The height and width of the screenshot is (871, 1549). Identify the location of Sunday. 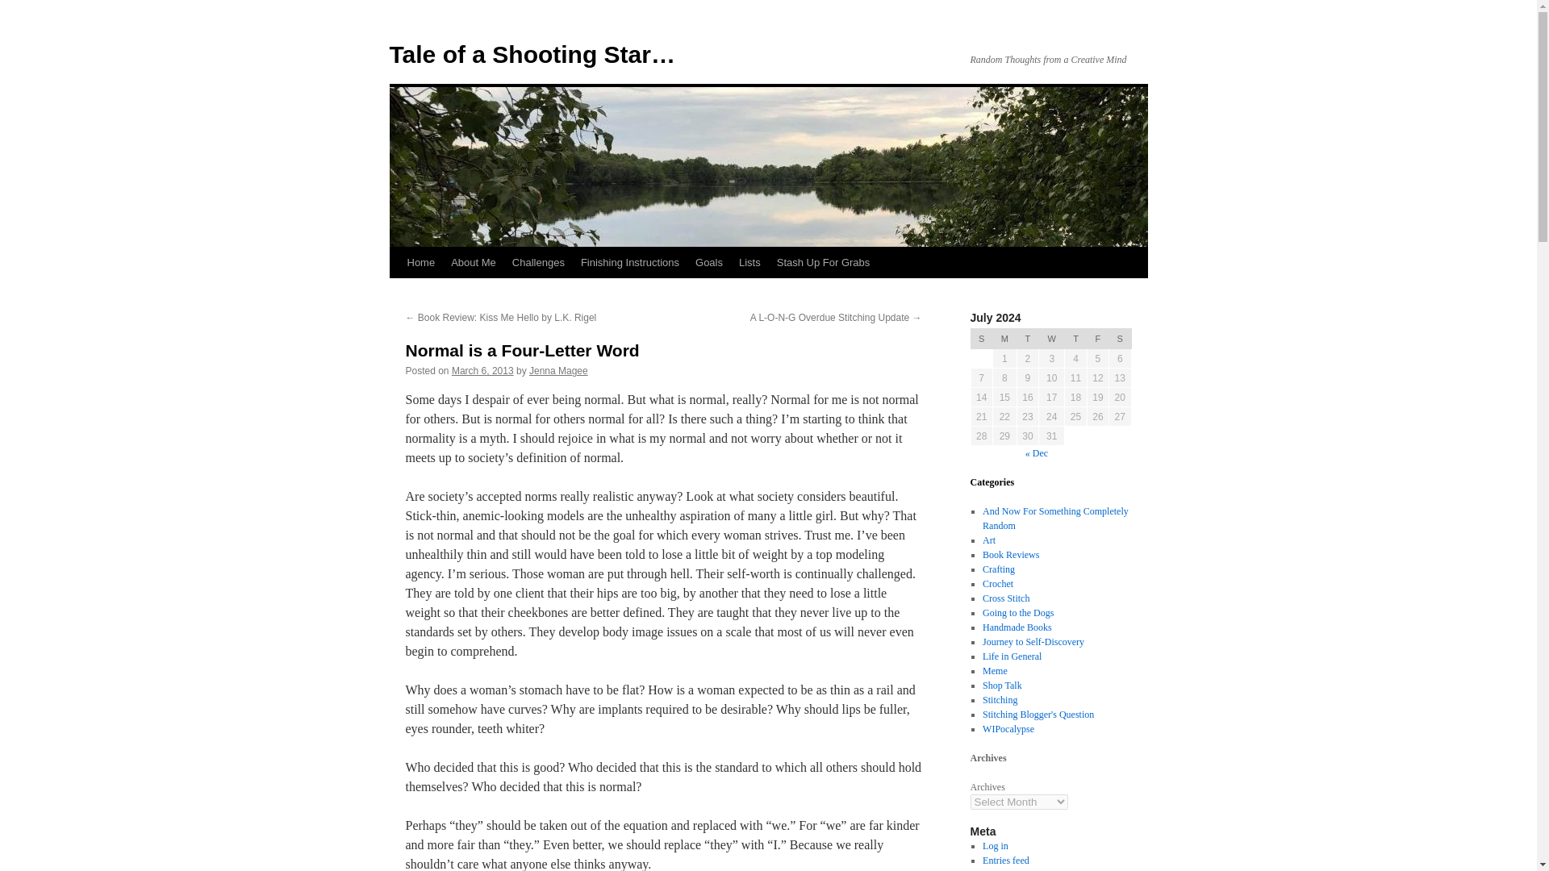
(981, 339).